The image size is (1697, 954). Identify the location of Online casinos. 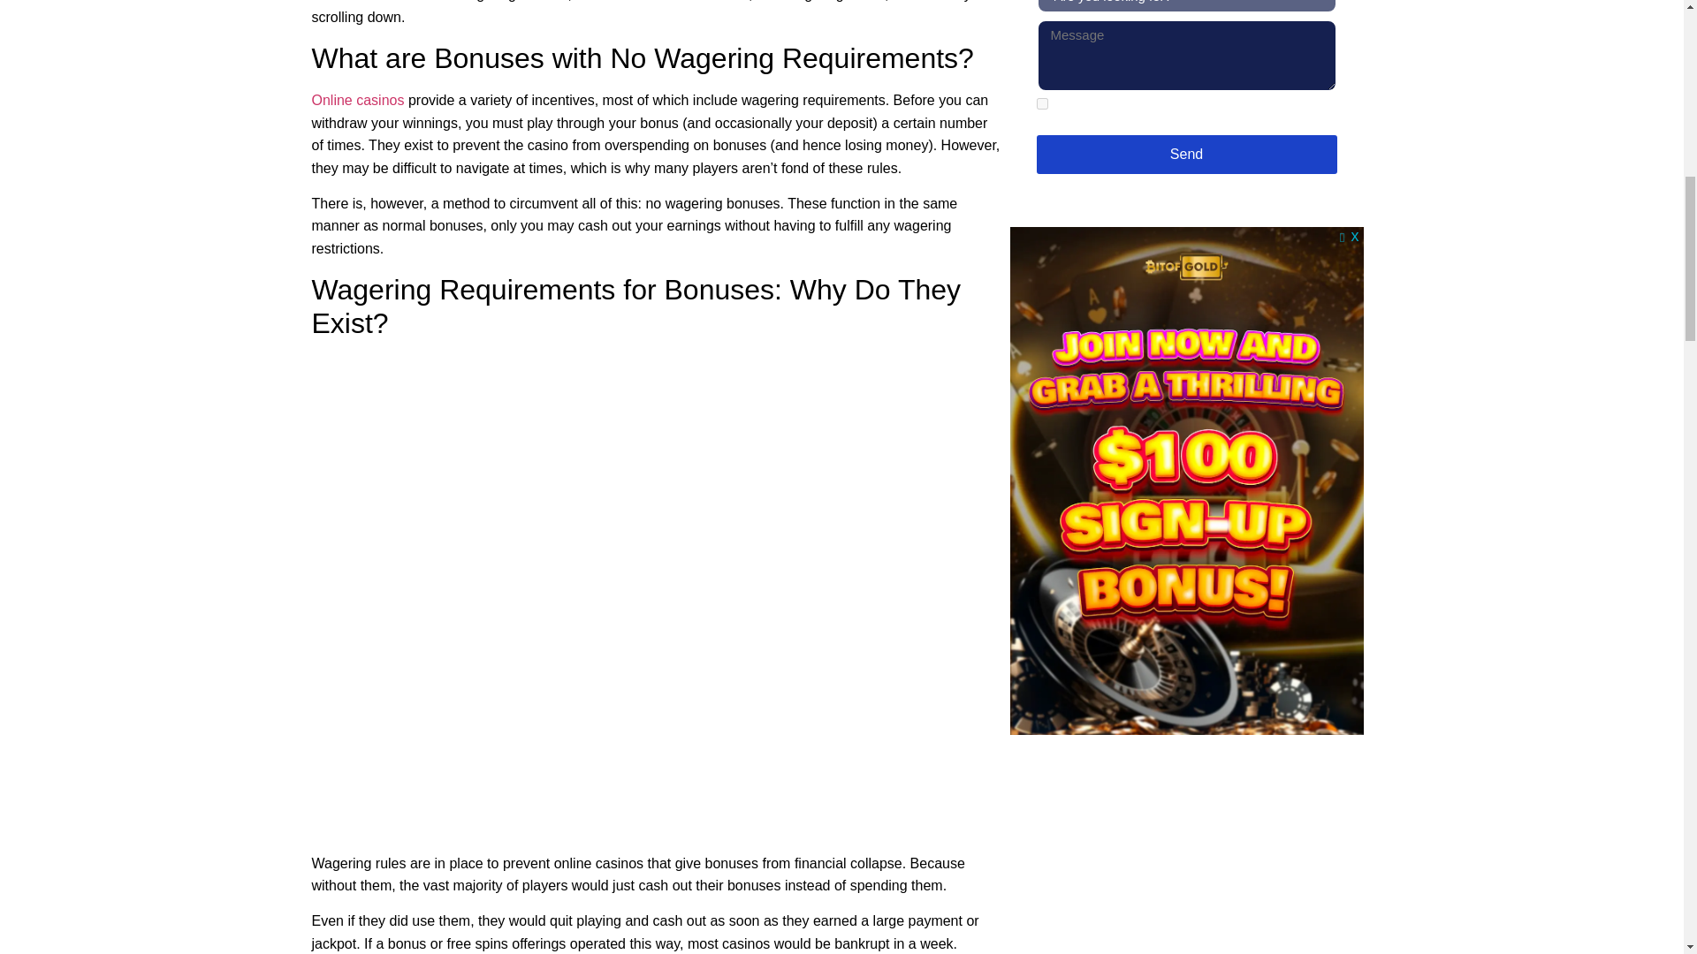
(357, 100).